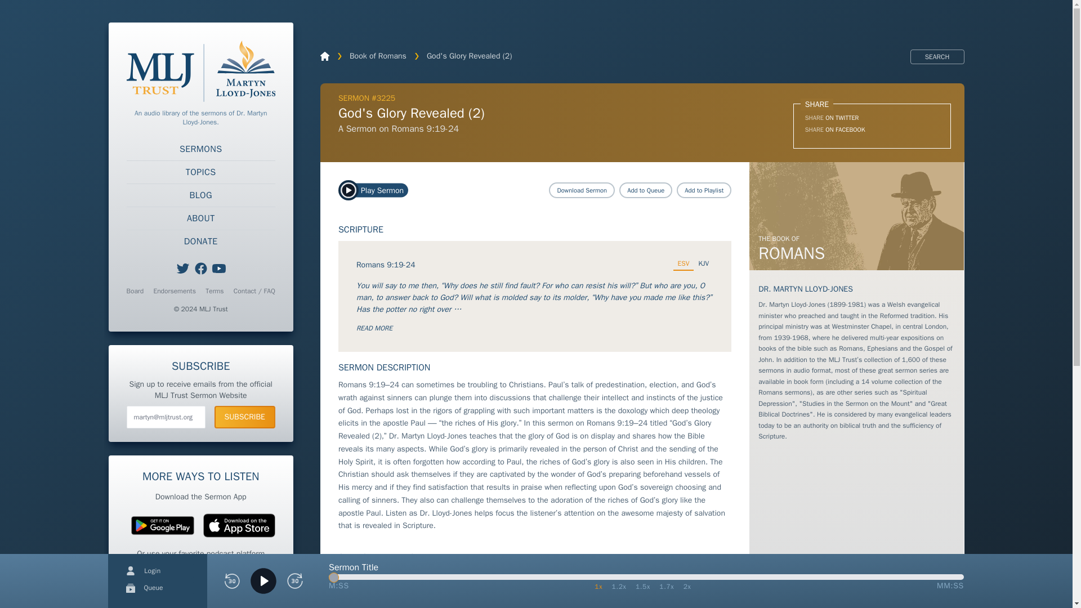 The height and width of the screenshot is (608, 1081). What do you see at coordinates (200, 218) in the screenshot?
I see `ABOUT` at bounding box center [200, 218].